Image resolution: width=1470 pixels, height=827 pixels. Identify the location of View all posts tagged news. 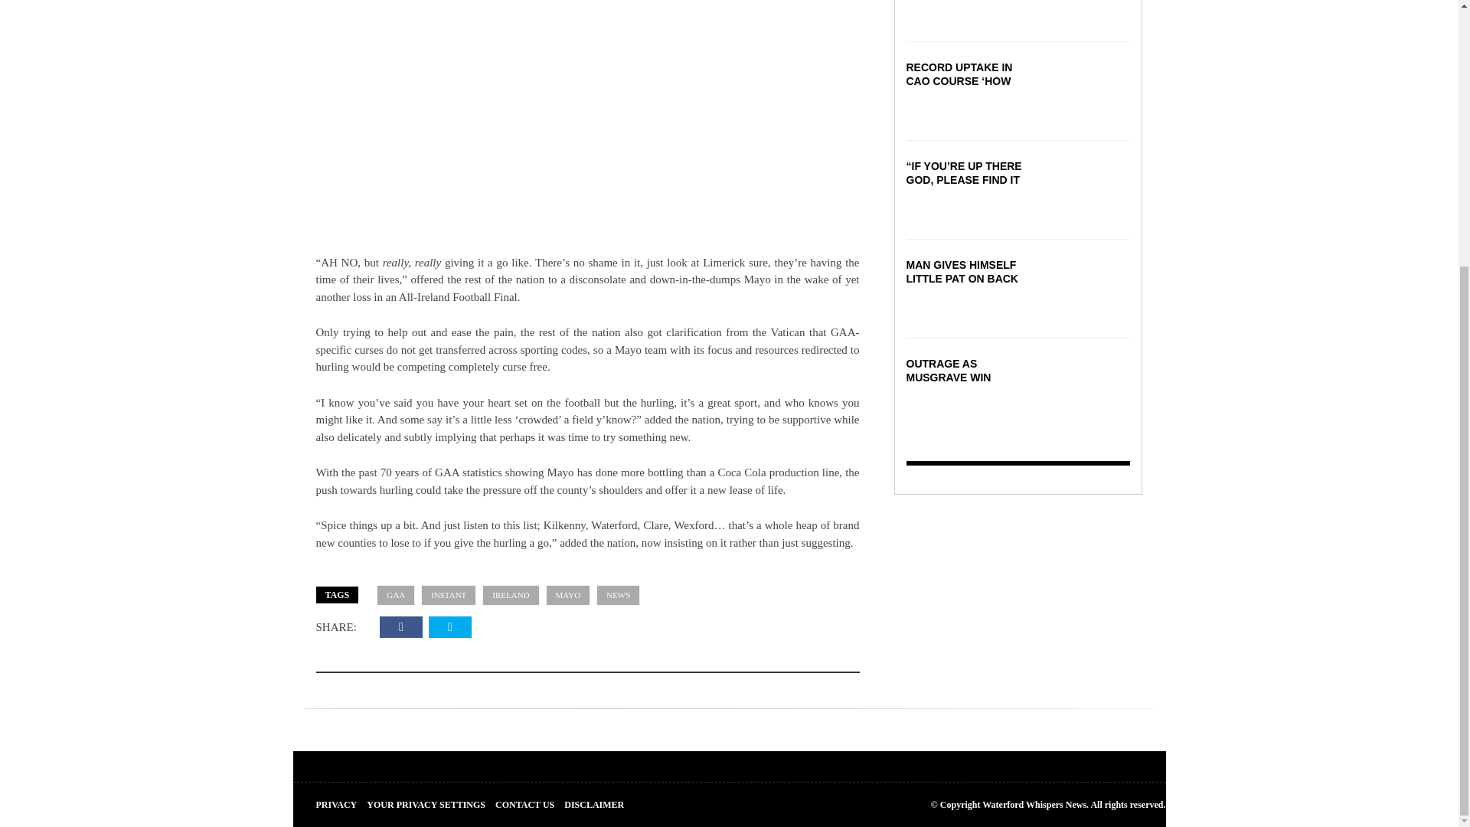
(618, 594).